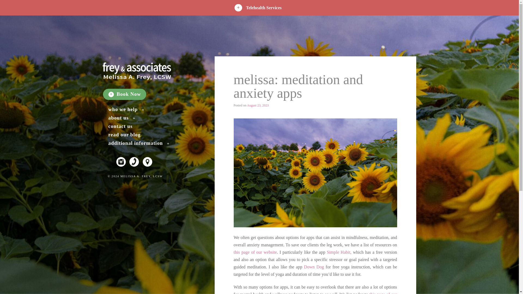 This screenshot has width=523, height=294. Describe the element at coordinates (126, 109) in the screenshot. I see `who we help` at that location.